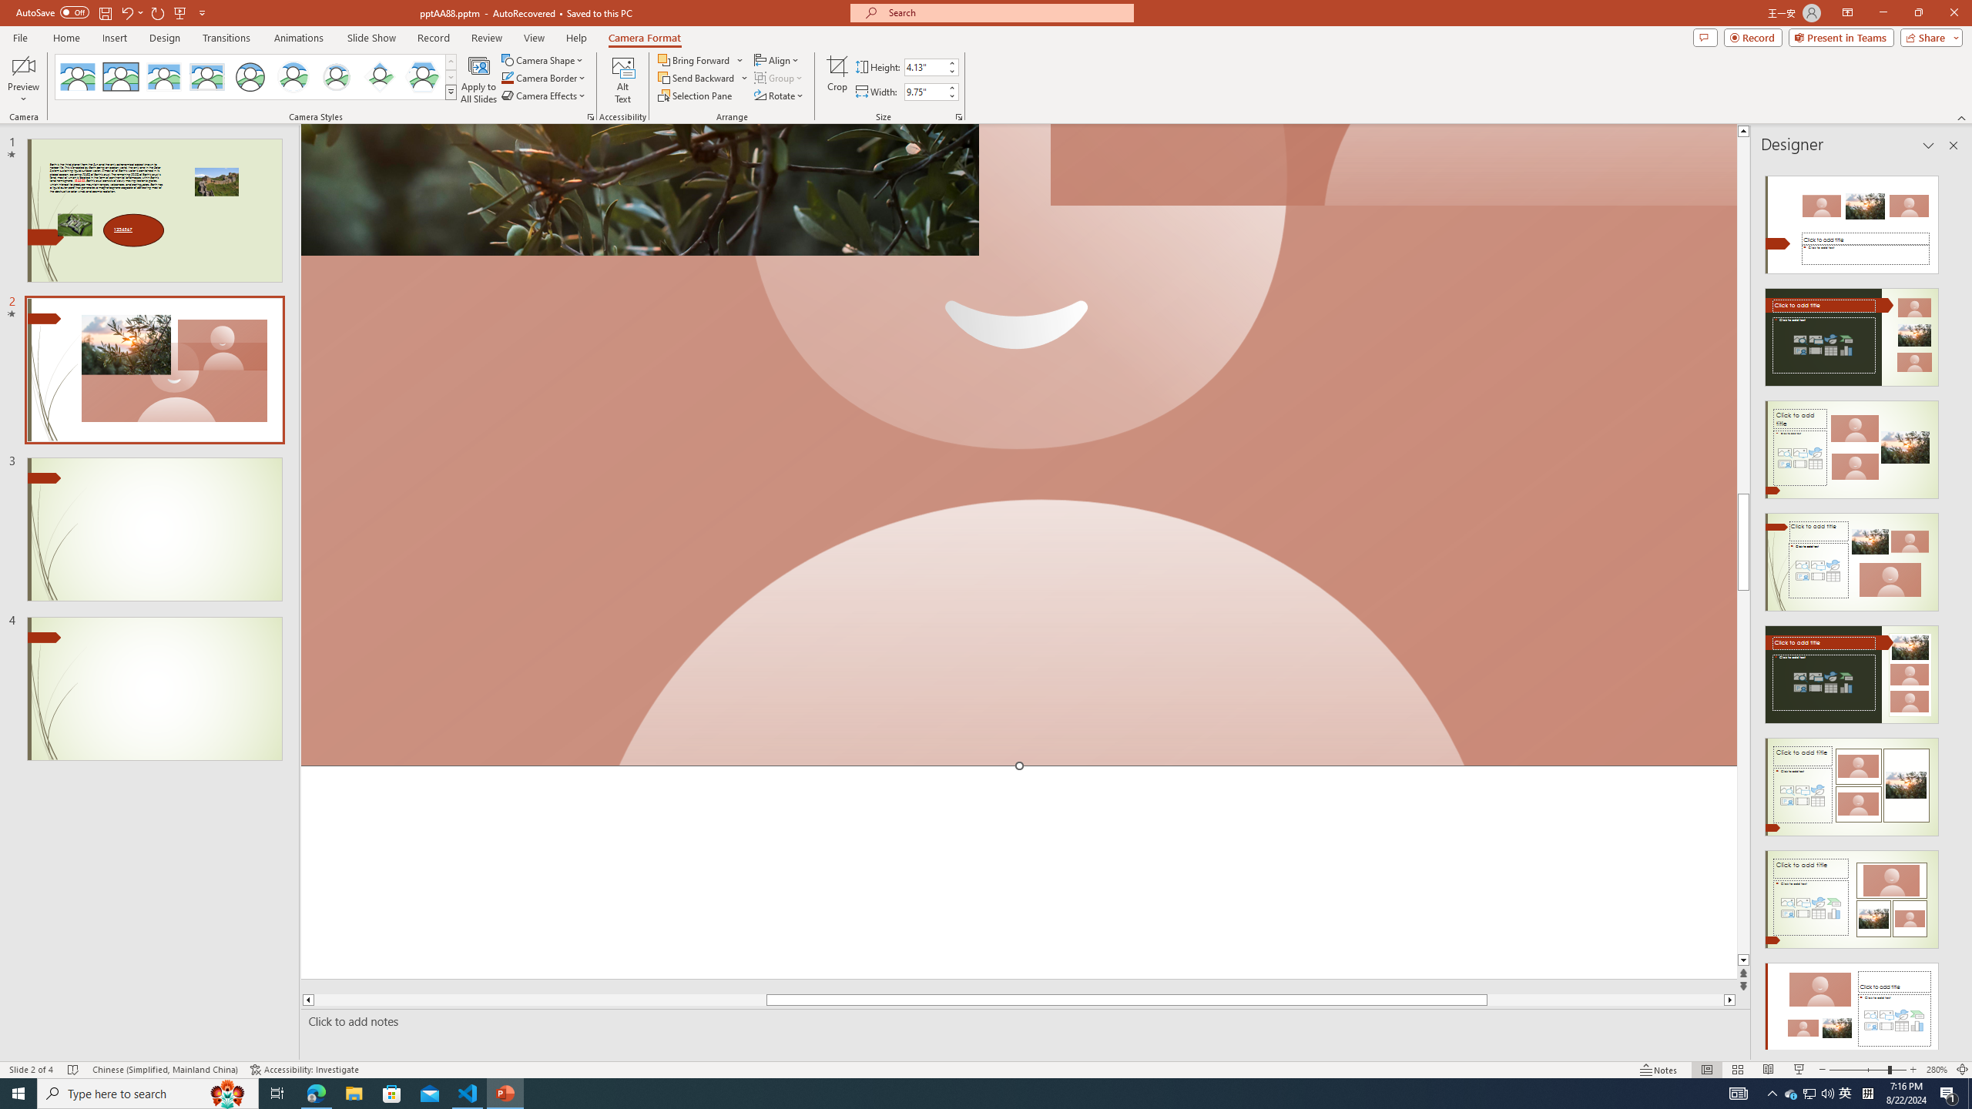  Describe the element at coordinates (703, 77) in the screenshot. I see `Send Backward` at that location.